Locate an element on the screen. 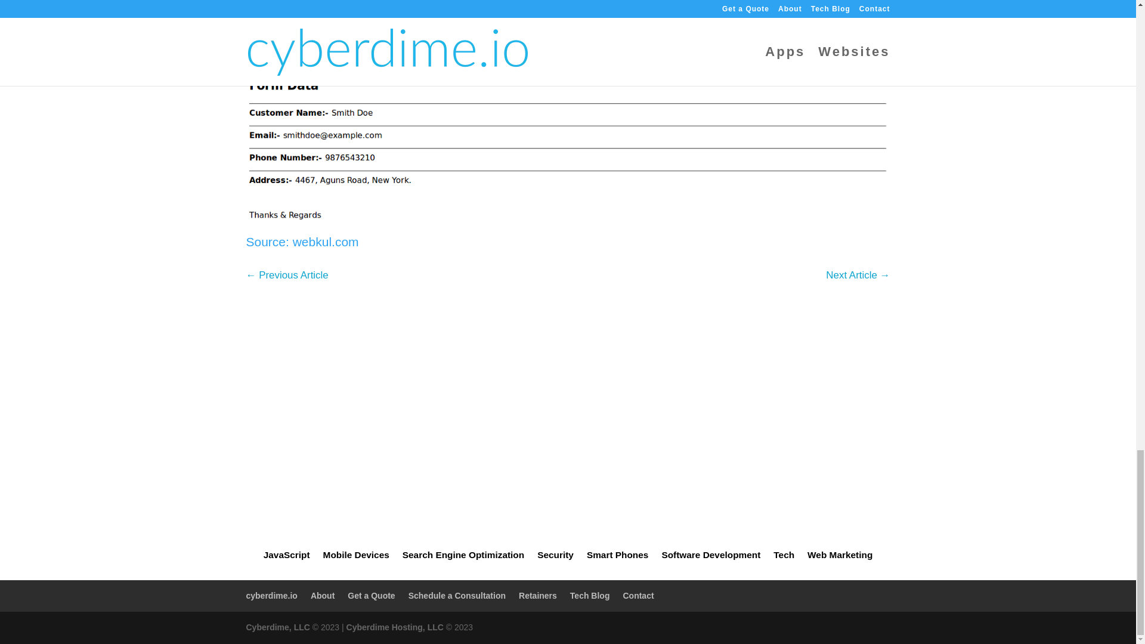 This screenshot has height=644, width=1145. JavaScript is located at coordinates (286, 558).